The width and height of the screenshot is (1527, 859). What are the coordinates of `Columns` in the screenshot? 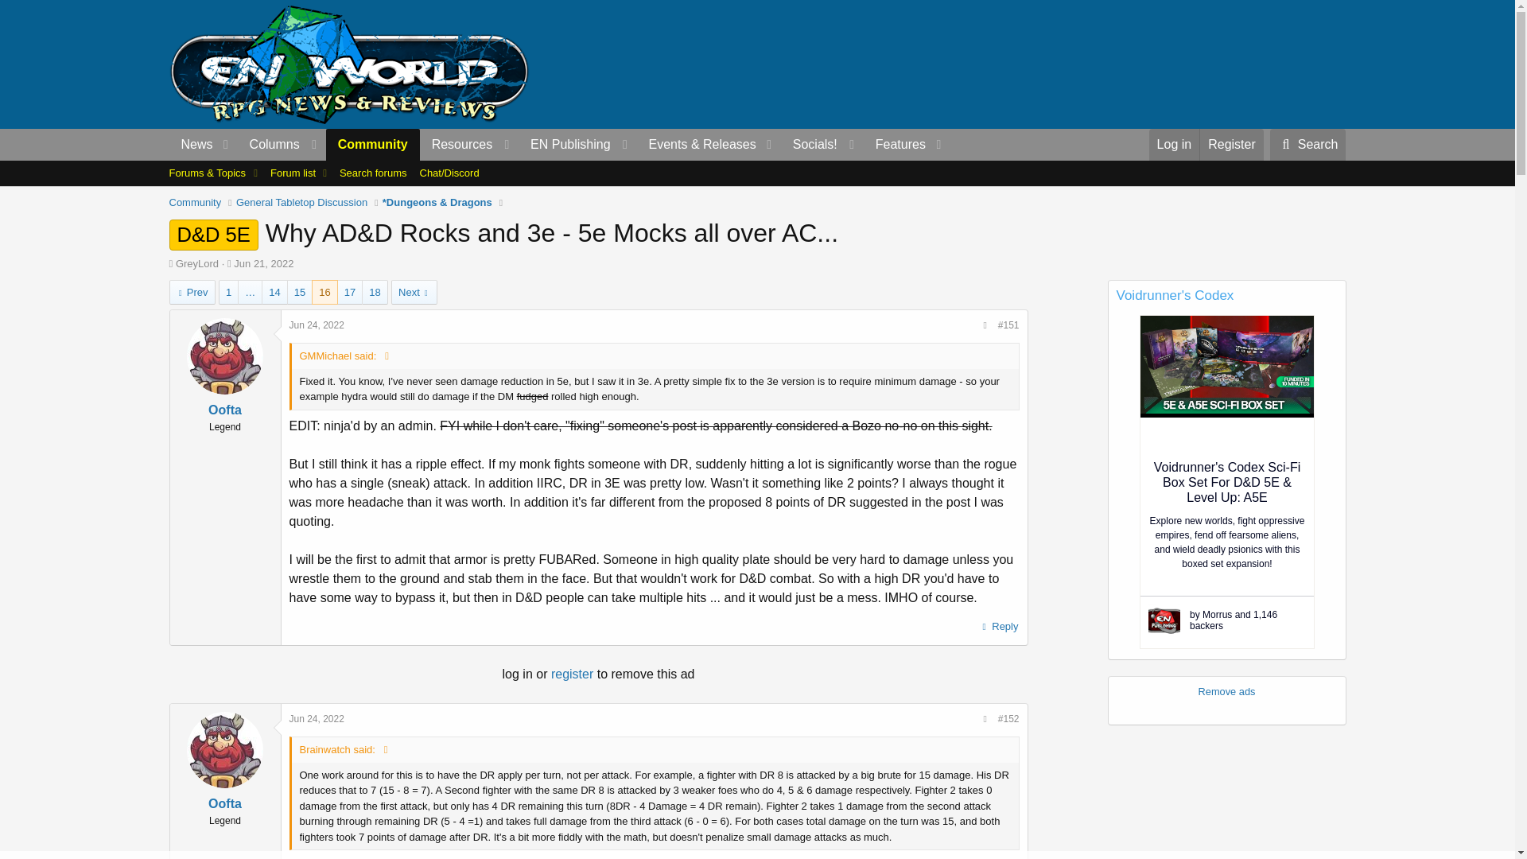 It's located at (282, 145).